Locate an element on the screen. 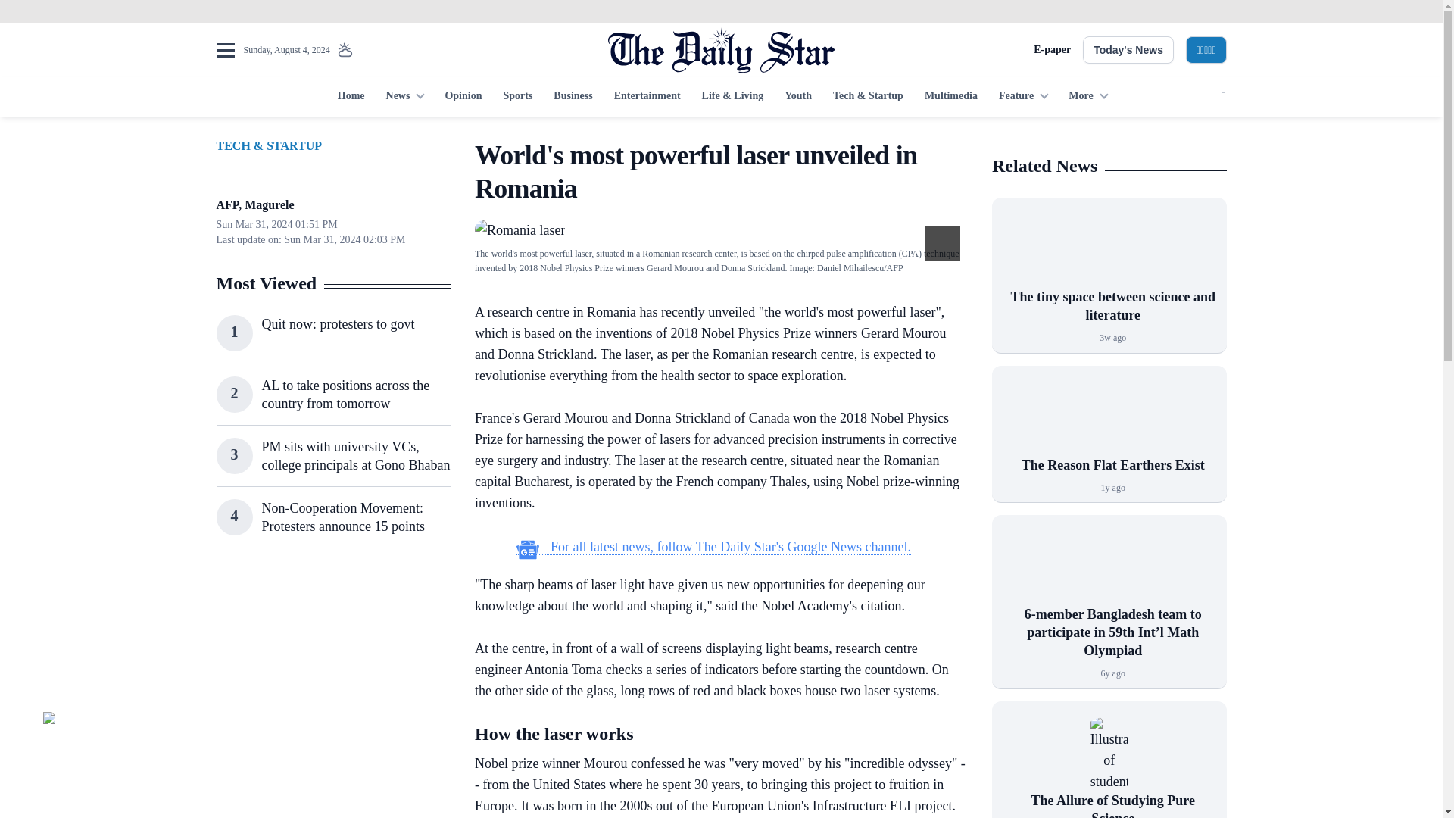  Sports is located at coordinates (517, 97).